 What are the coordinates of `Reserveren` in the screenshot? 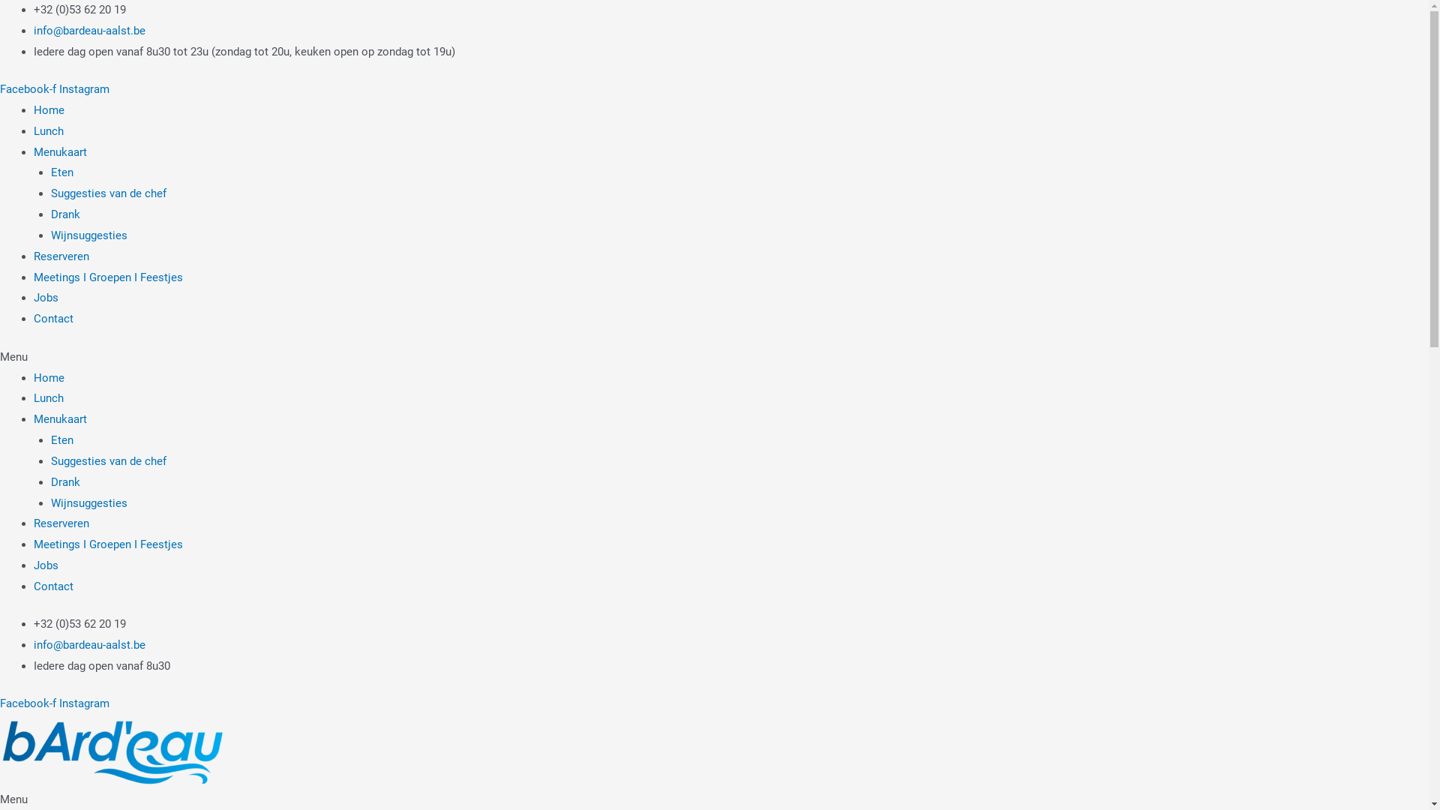 It's located at (61, 523).